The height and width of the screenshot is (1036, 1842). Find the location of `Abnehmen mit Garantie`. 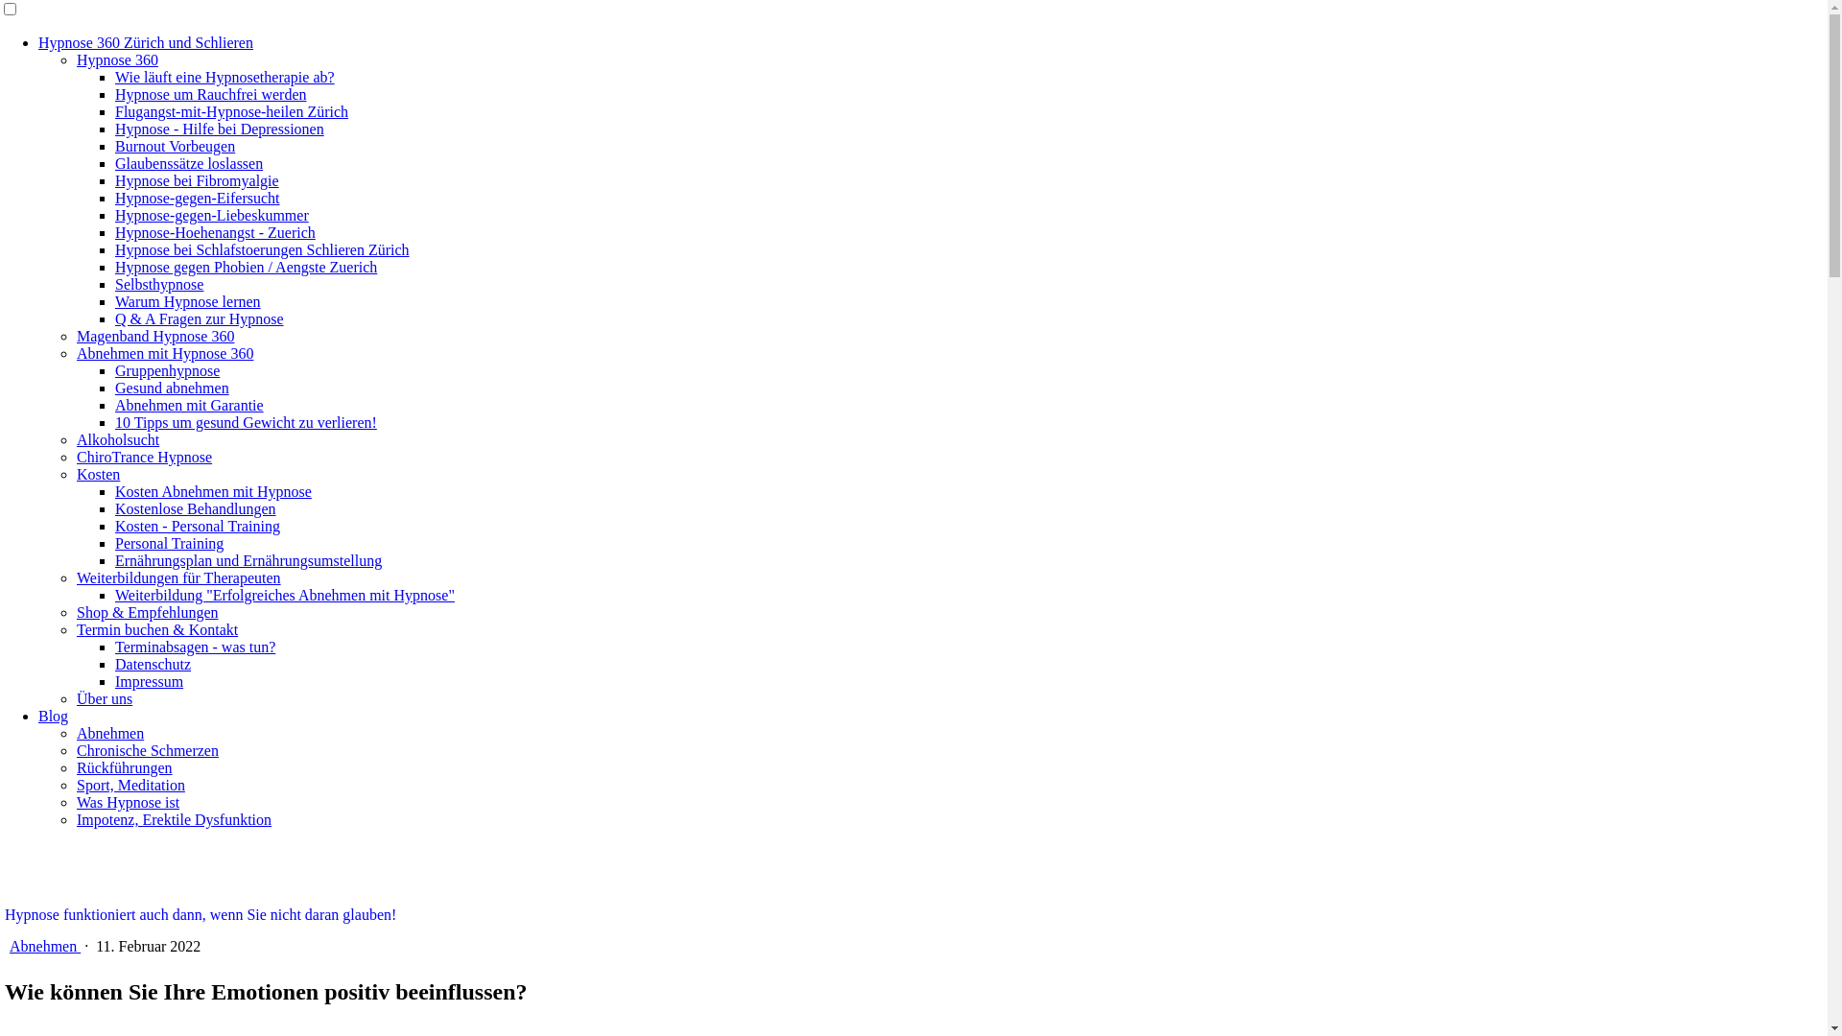

Abnehmen mit Garantie is located at coordinates (190, 405).